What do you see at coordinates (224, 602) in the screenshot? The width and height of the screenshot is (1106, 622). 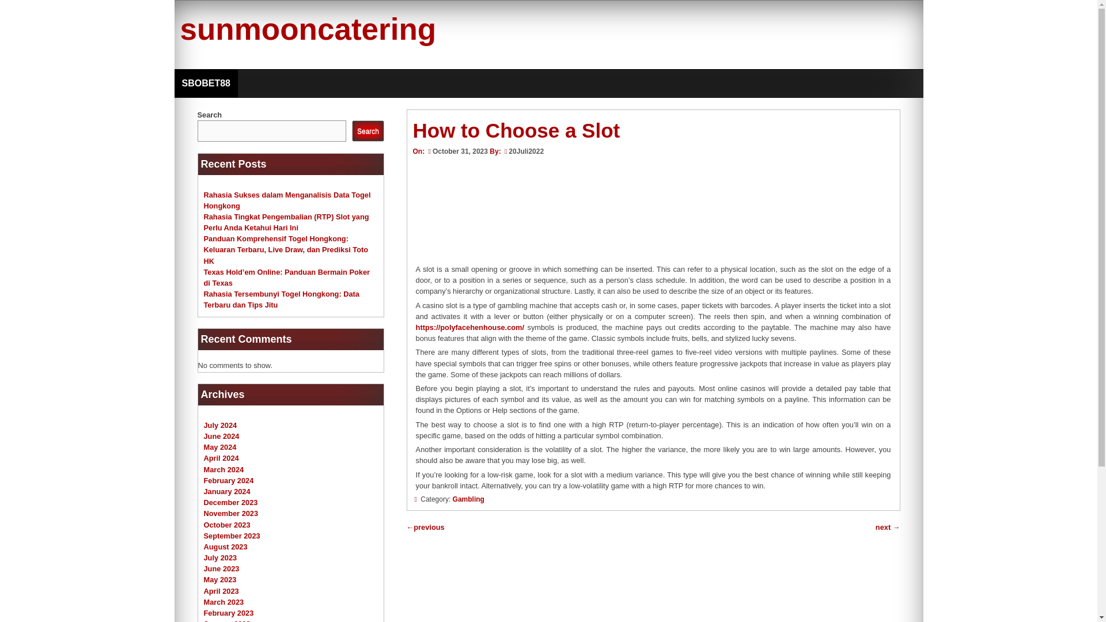 I see `March 2023` at bounding box center [224, 602].